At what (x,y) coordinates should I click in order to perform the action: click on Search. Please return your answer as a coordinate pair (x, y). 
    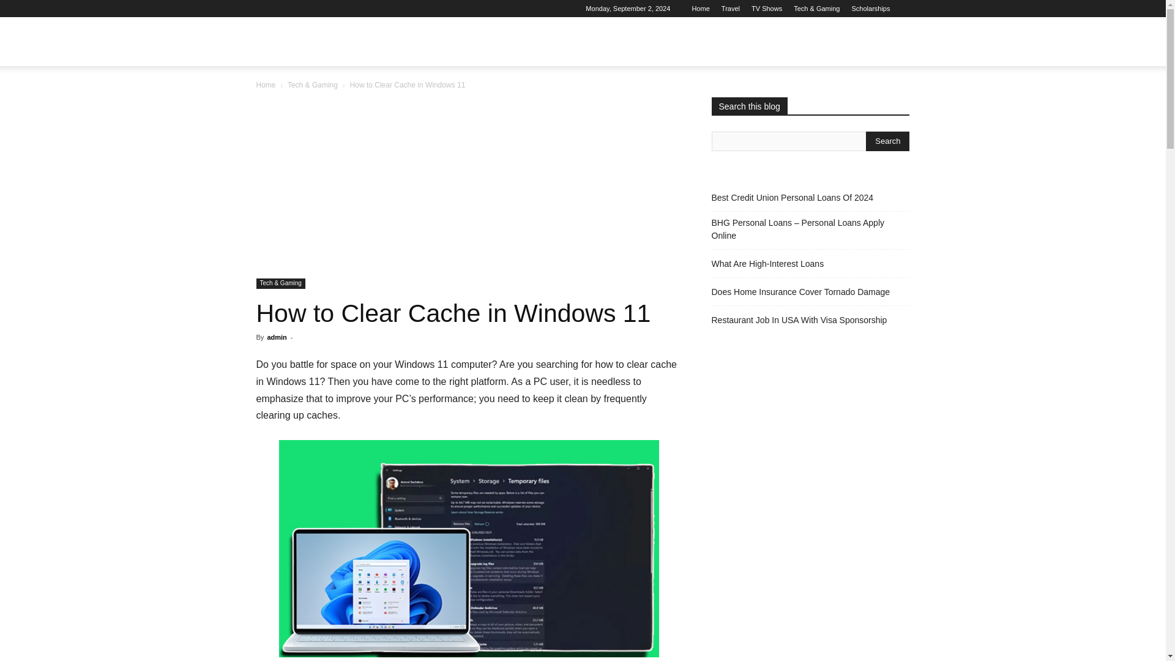
    Looking at the image, I should click on (887, 141).